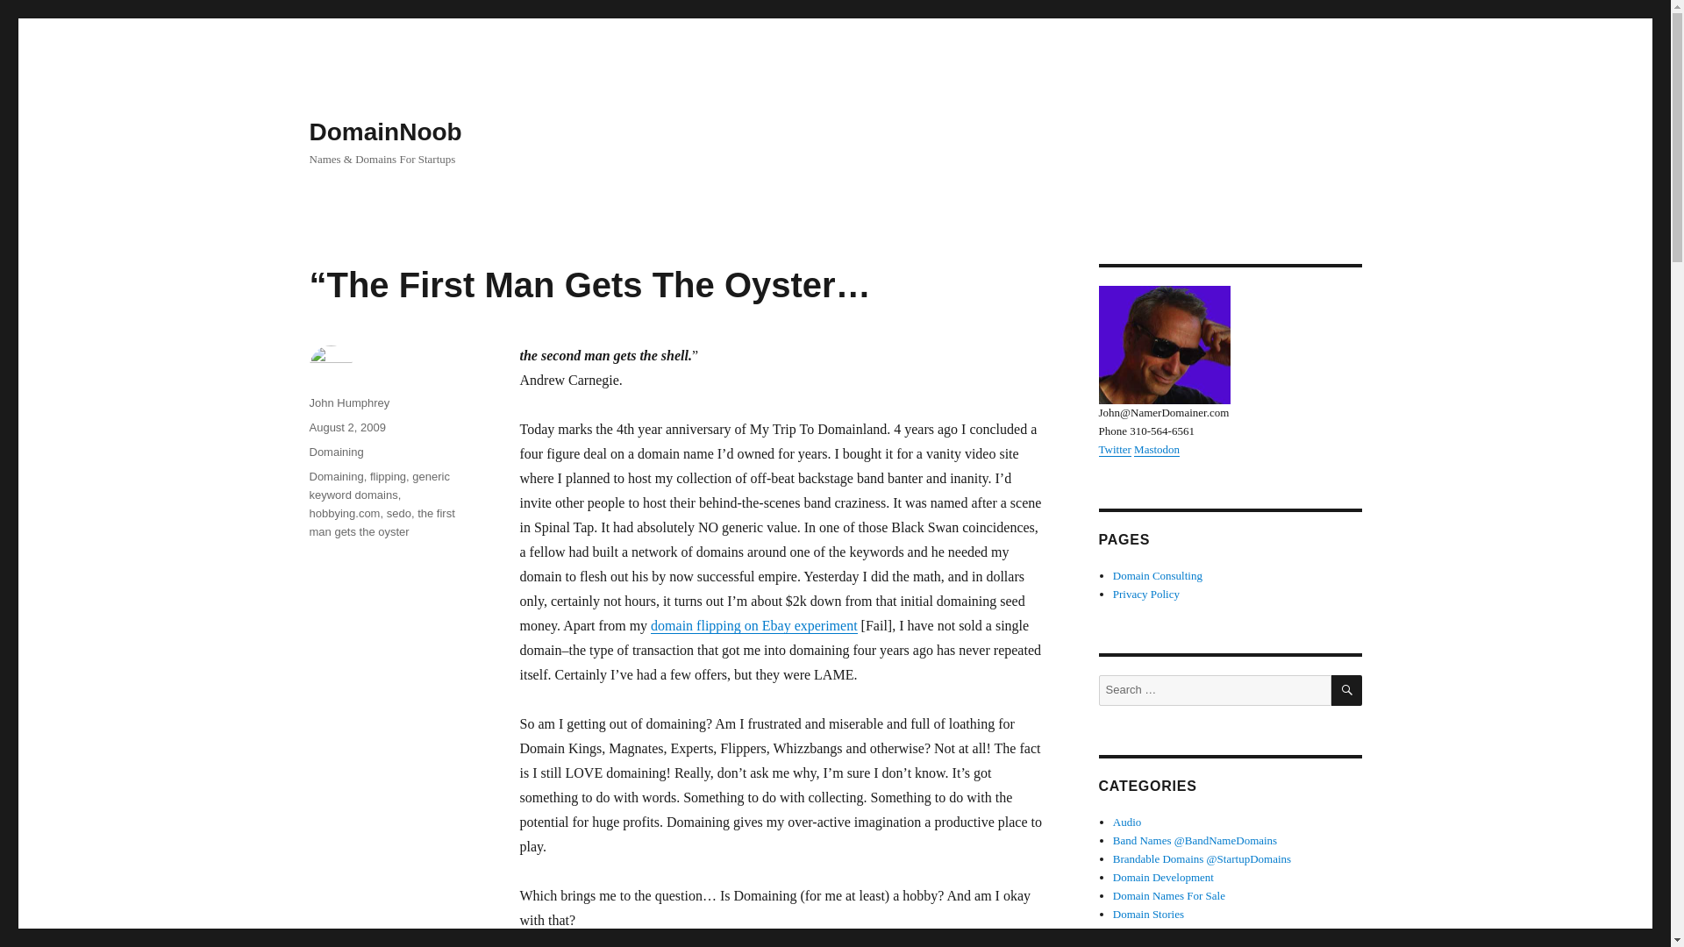 Image resolution: width=1684 pixels, height=947 pixels. I want to click on domain flippin on Ebay experiment, so click(753, 626).